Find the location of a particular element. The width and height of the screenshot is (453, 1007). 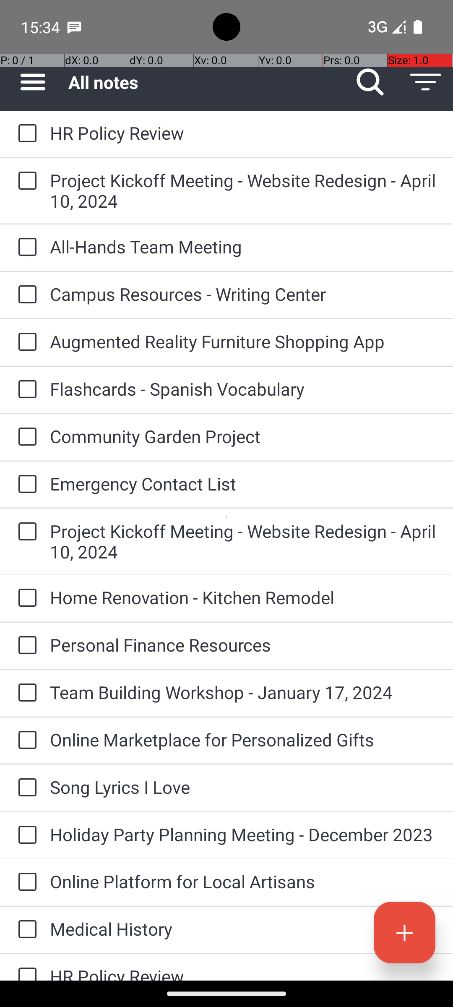

Song Lyrics I Love is located at coordinates (243, 787).